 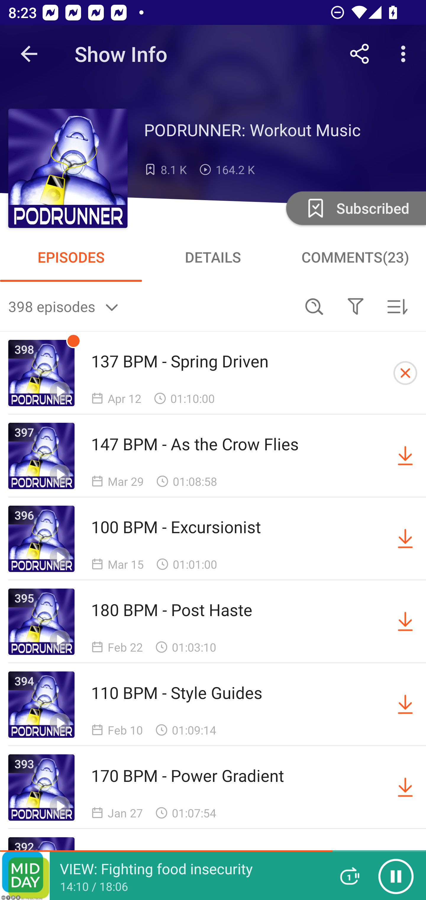 I want to click on , so click(x=355, y=306).